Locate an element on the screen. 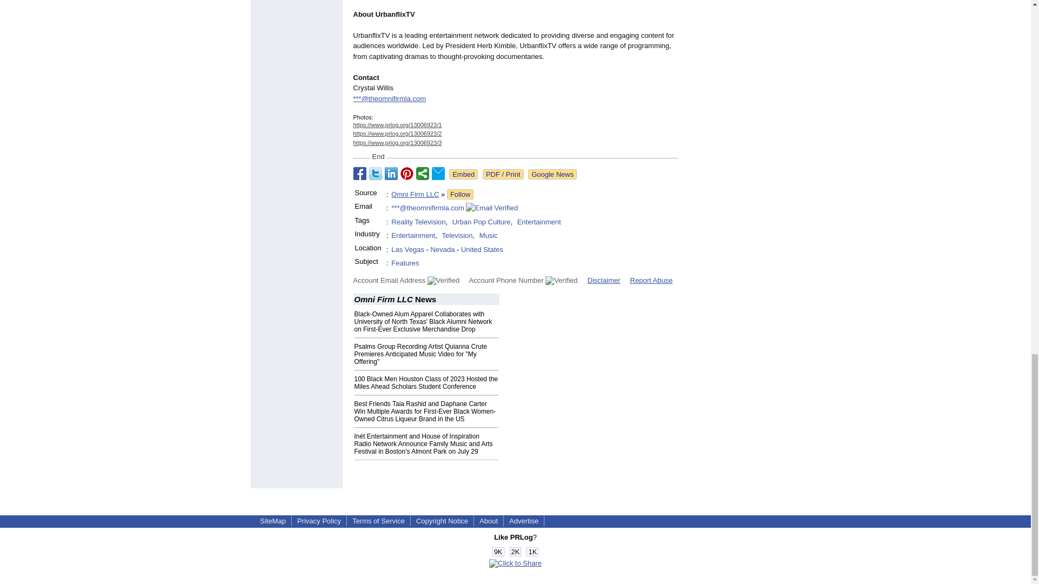  Share on StumbleUpon, Digg, etc is located at coordinates (422, 173).